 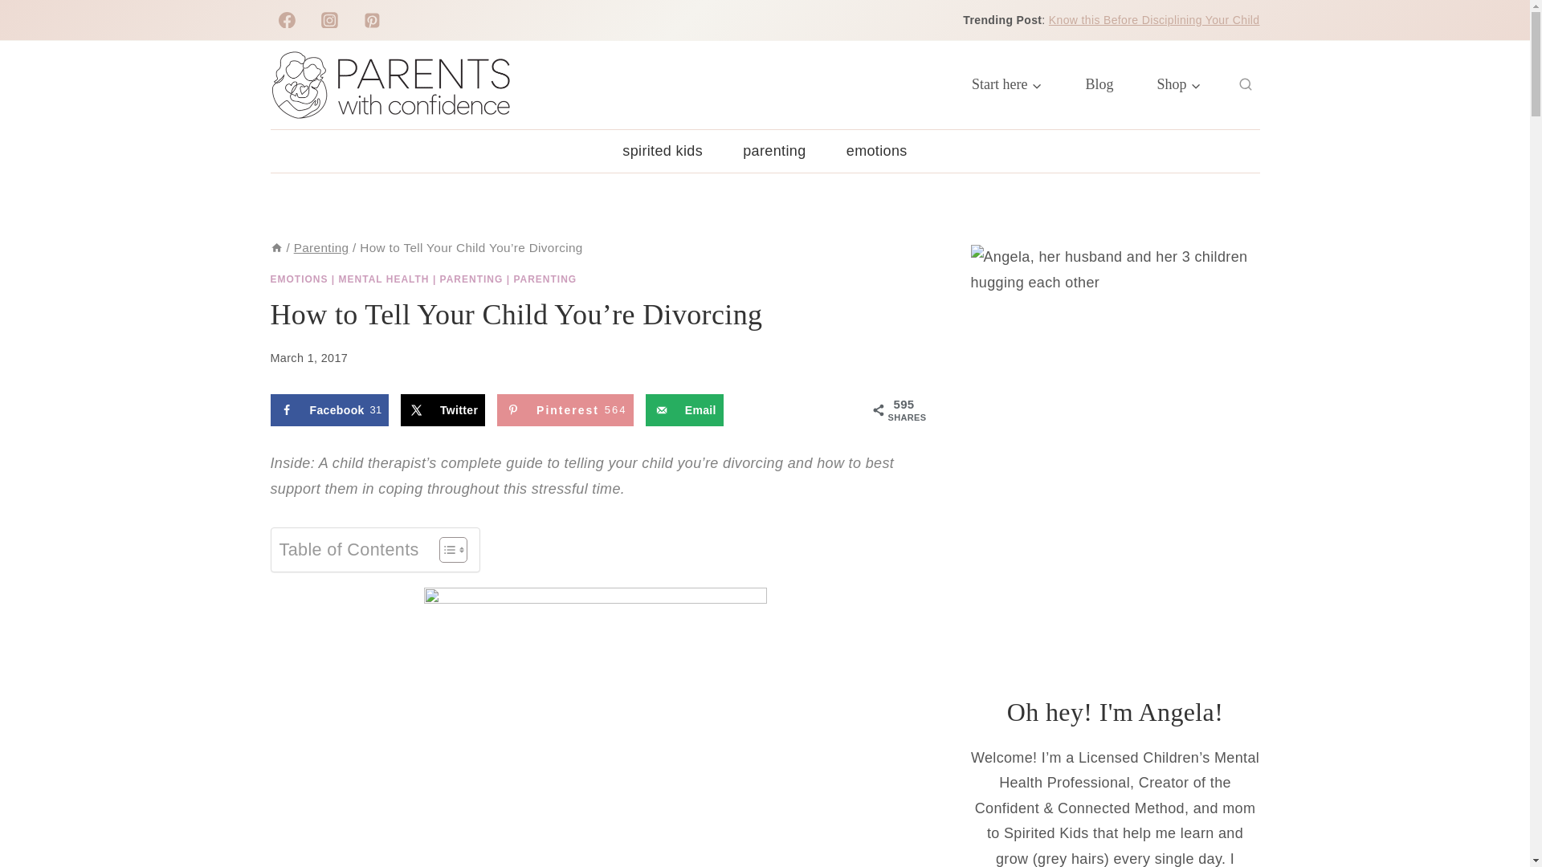 What do you see at coordinates (329, 410) in the screenshot?
I see `Share on Facebook` at bounding box center [329, 410].